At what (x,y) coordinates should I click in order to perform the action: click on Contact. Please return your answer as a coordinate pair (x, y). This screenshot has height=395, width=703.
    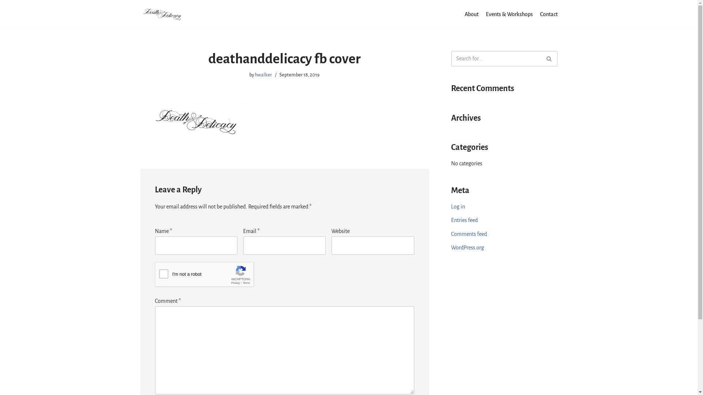
    Looking at the image, I should click on (548, 15).